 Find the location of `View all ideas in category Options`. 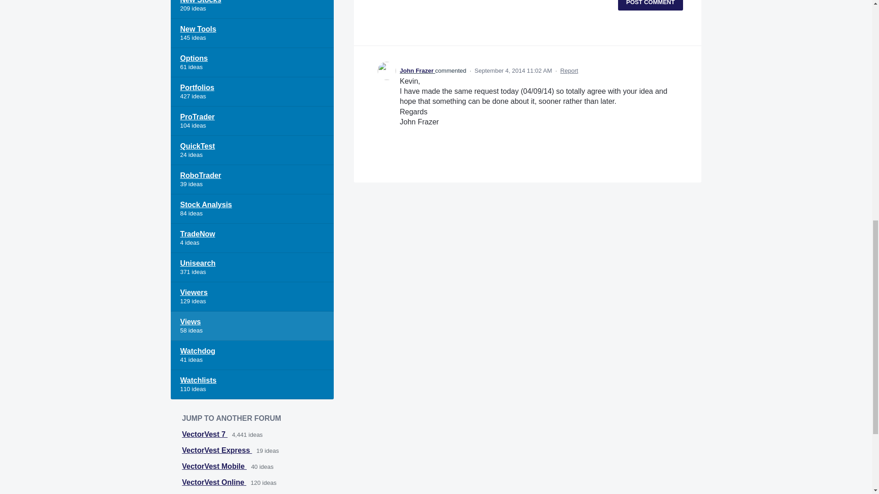

View all ideas in category Options is located at coordinates (252, 62).